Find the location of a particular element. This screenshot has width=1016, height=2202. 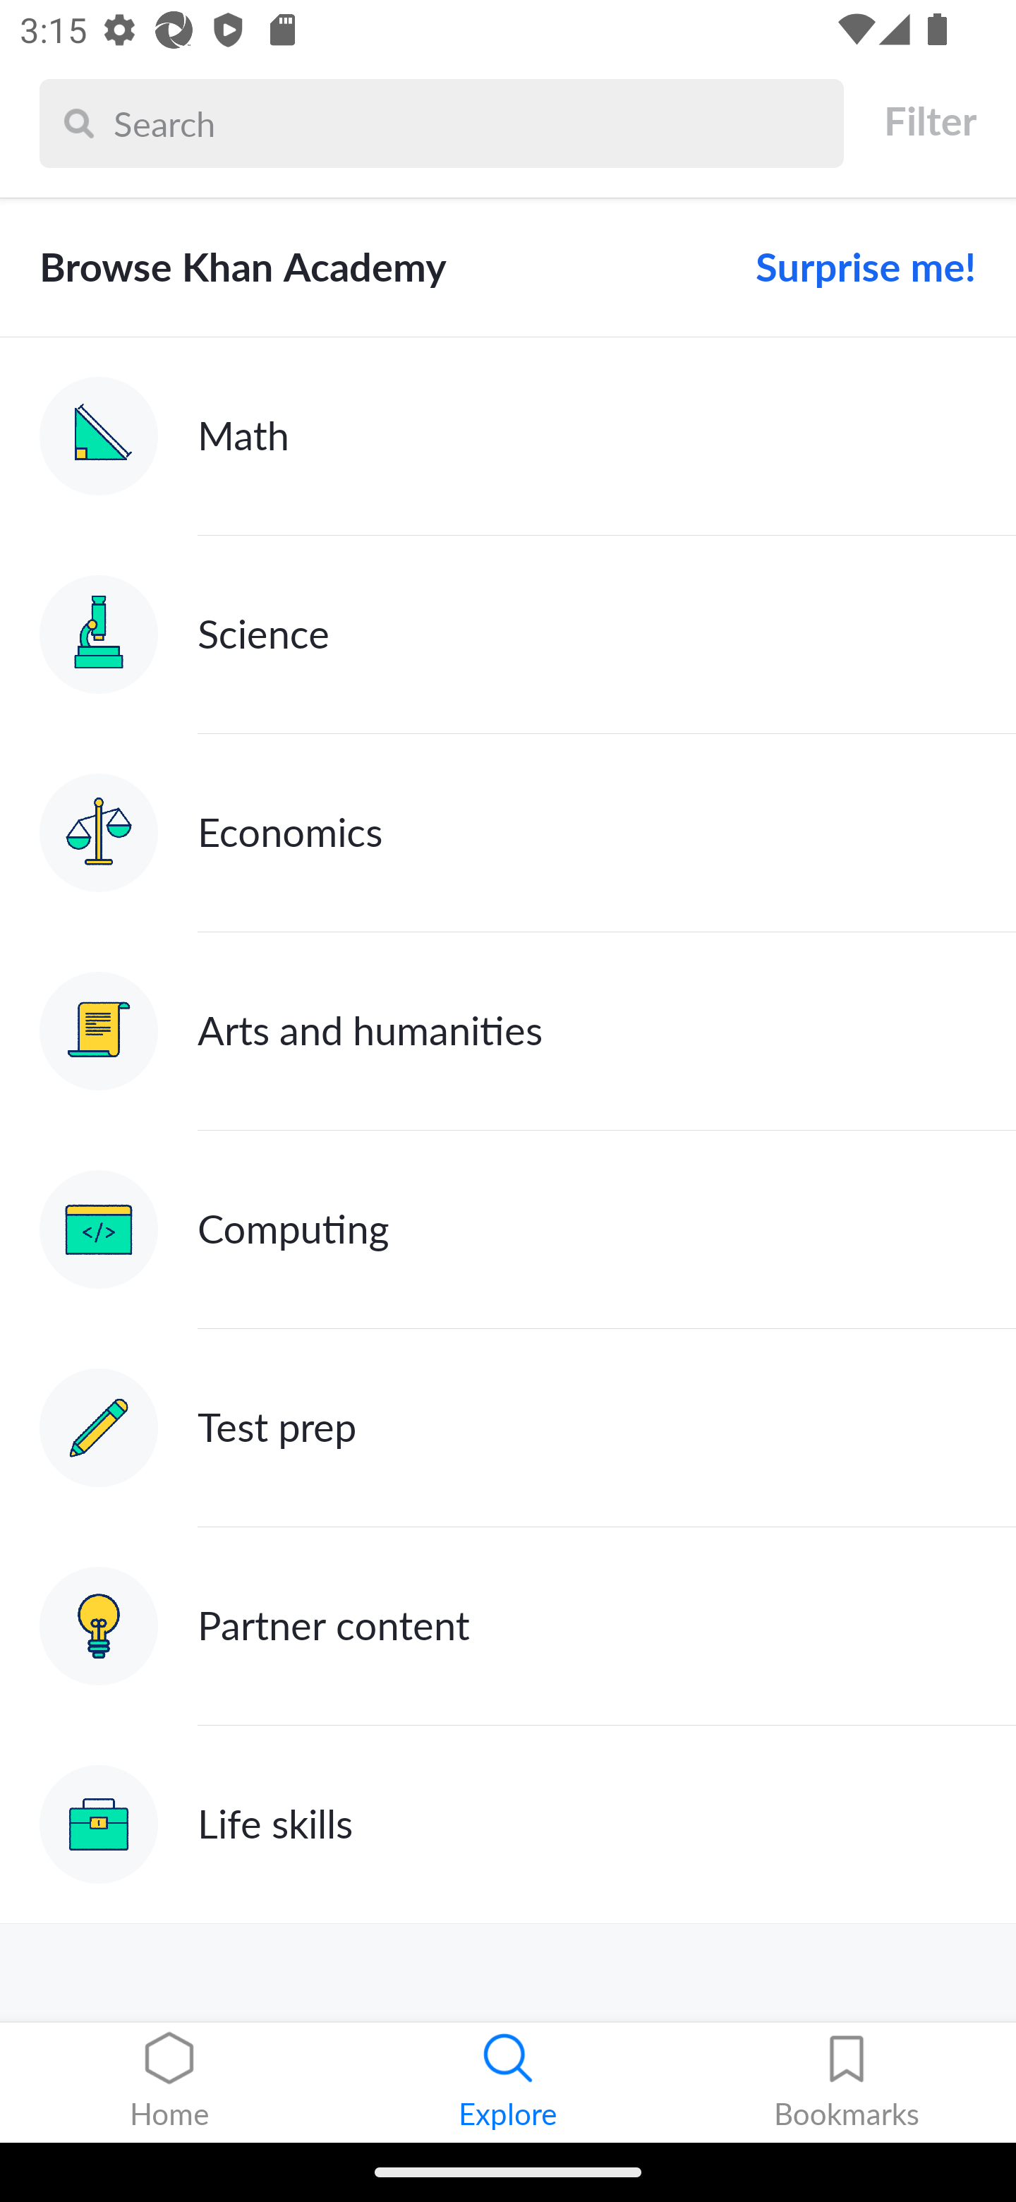

Explore is located at coordinates (508, 2083).